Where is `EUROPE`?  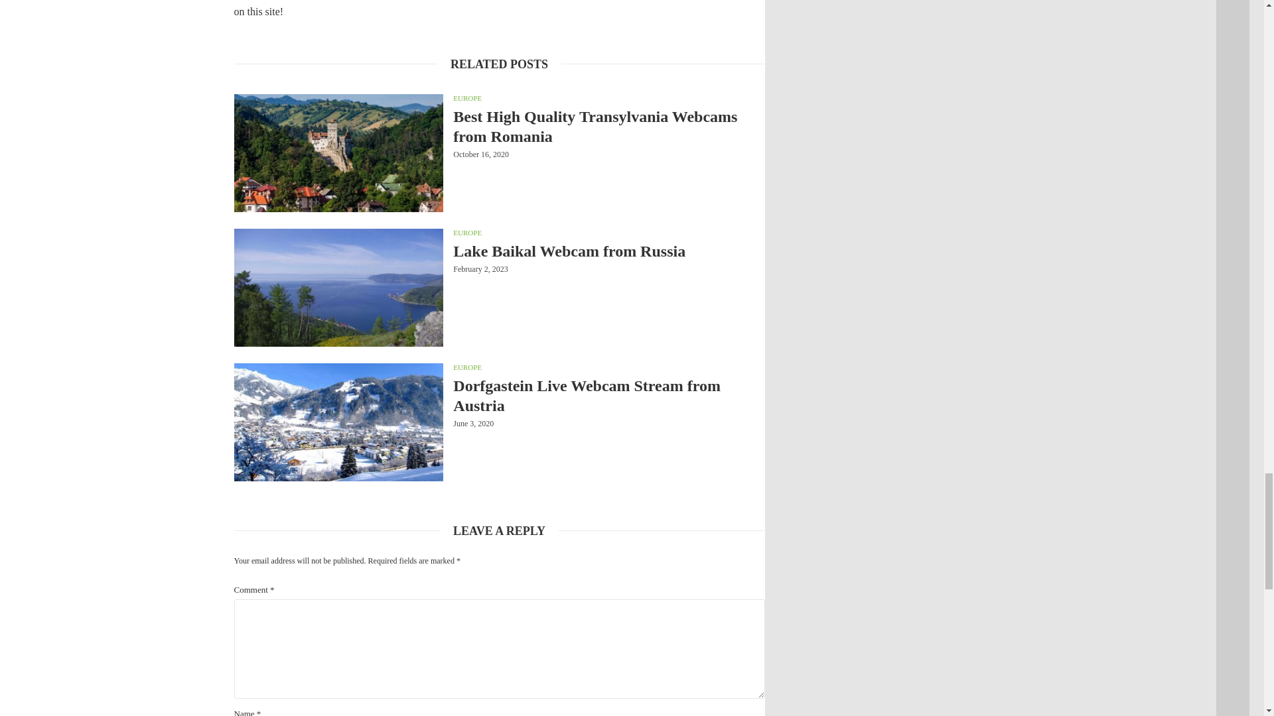
EUROPE is located at coordinates (467, 232).